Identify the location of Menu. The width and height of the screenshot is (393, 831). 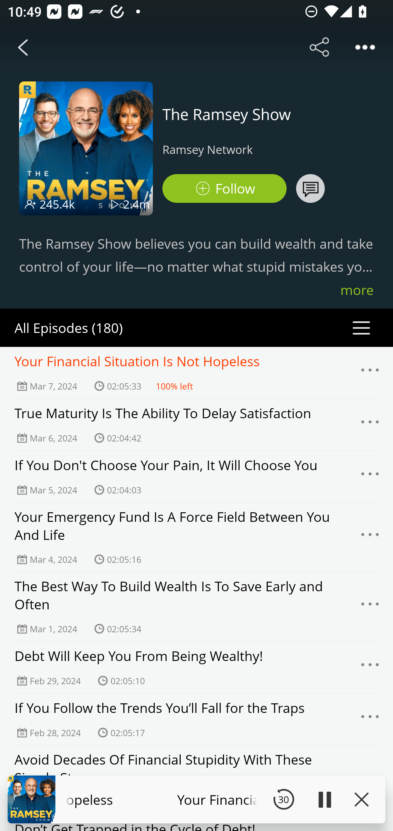
(370, 537).